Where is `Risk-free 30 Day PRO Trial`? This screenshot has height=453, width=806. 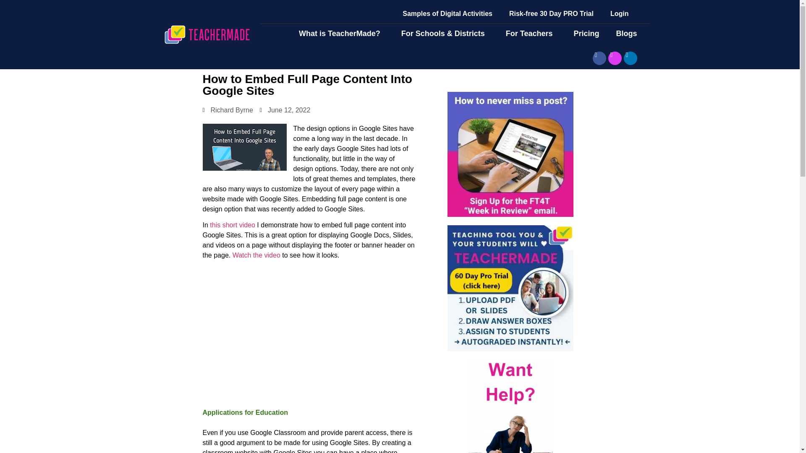
Risk-free 30 Day PRO Trial is located at coordinates (551, 13).